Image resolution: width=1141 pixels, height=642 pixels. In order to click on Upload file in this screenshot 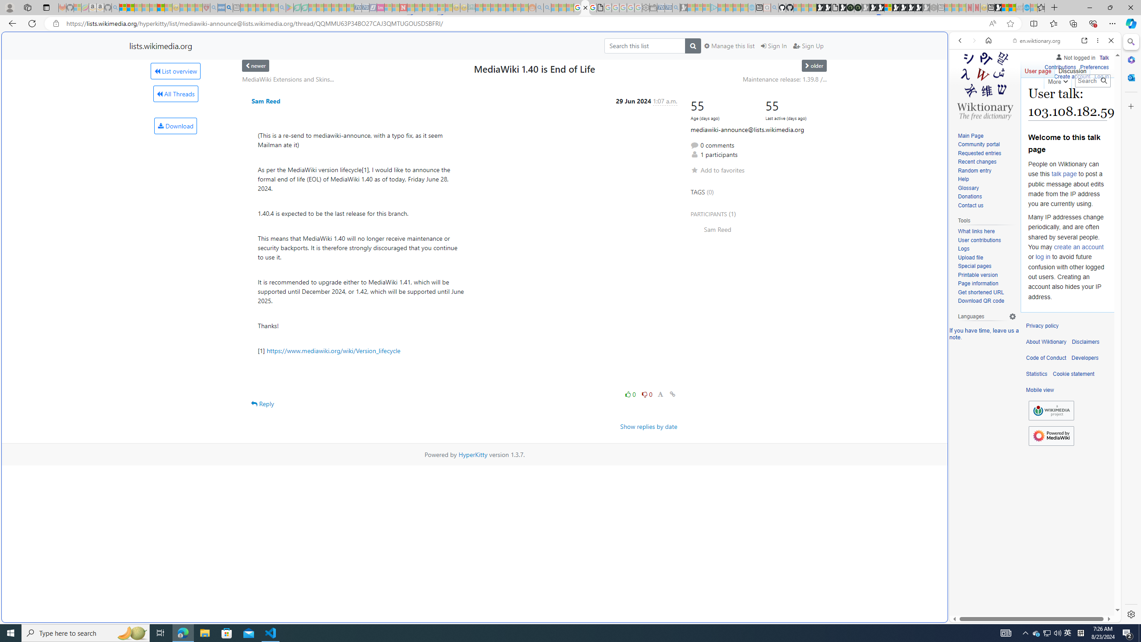, I will do `click(987, 258)`.